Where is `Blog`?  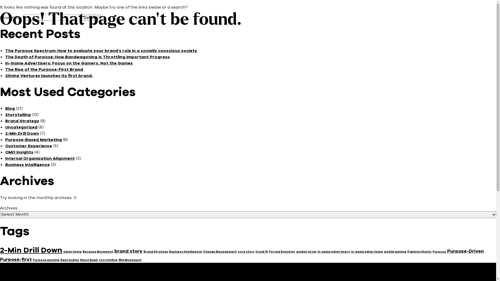
Blog is located at coordinates (10, 108).